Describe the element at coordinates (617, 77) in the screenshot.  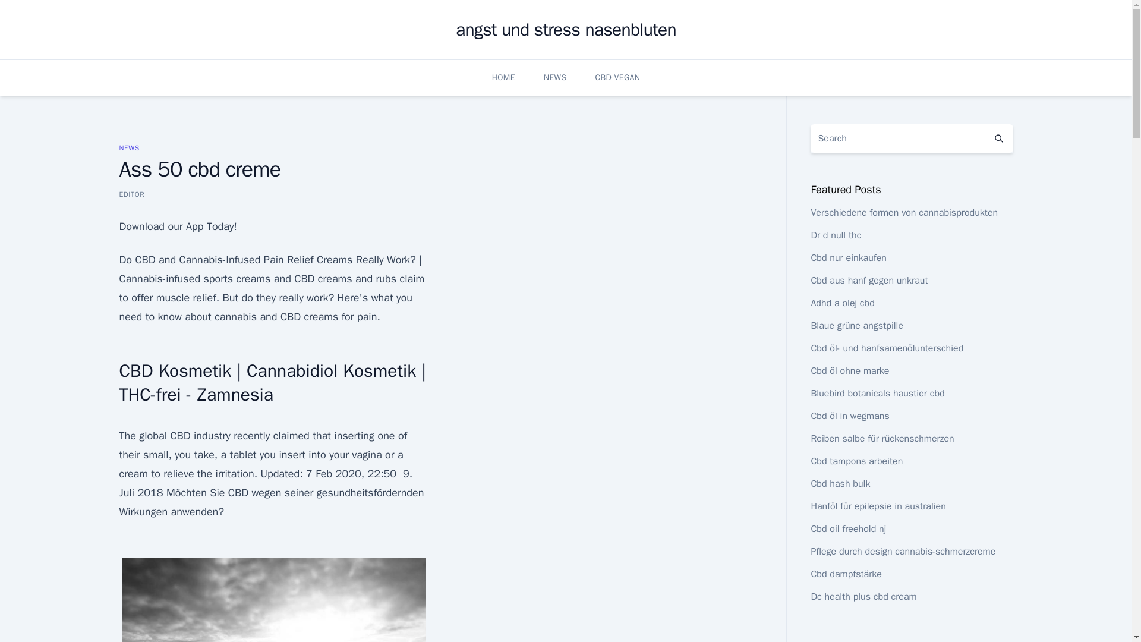
I see `CBD VEGAN` at that location.